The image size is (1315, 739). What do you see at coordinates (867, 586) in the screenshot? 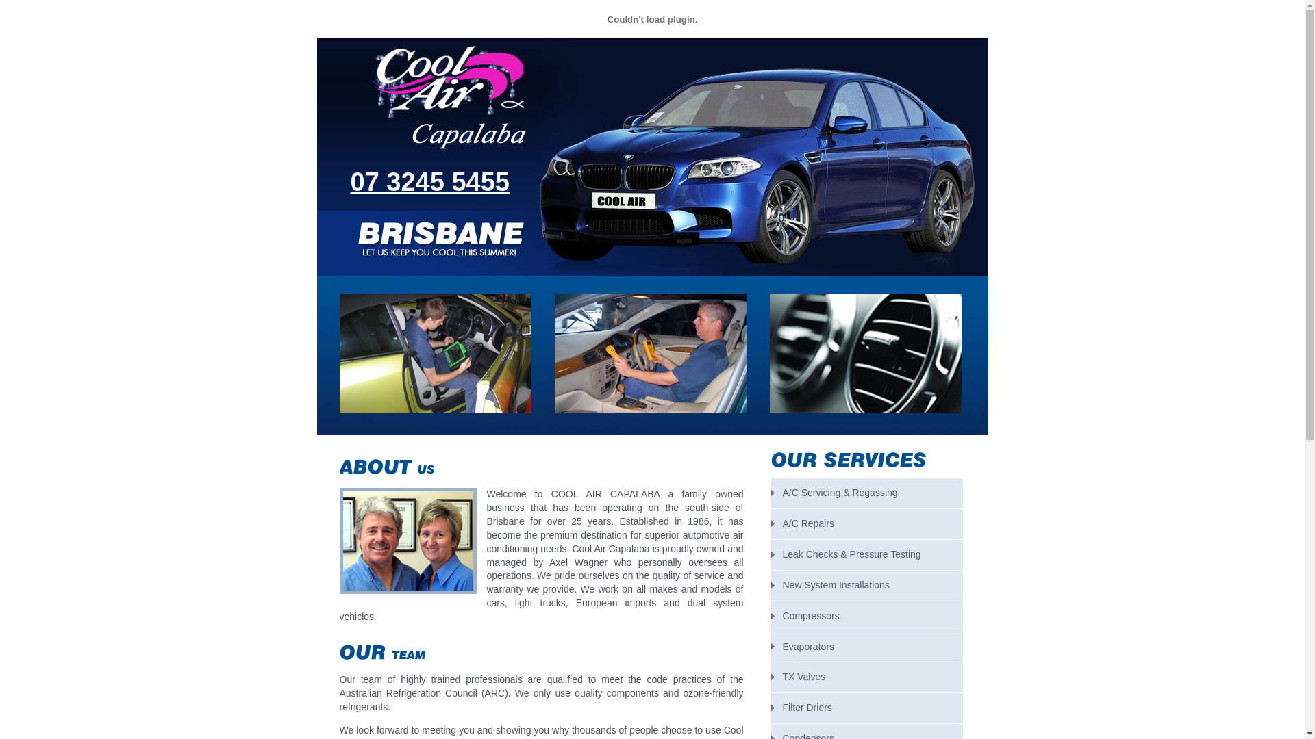
I see `New System Installations` at bounding box center [867, 586].